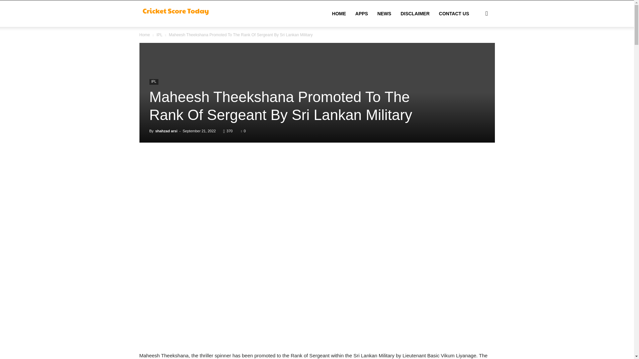 This screenshot has height=359, width=639. What do you see at coordinates (384, 14) in the screenshot?
I see `NEWS` at bounding box center [384, 14].